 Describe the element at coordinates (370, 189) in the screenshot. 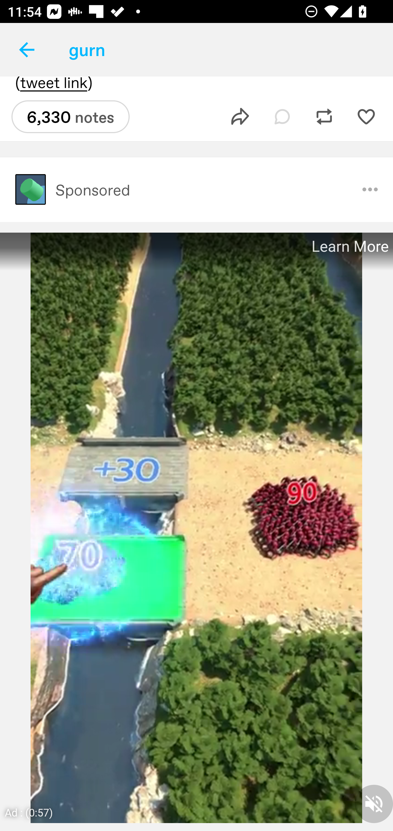

I see `Why do I see this ad?` at that location.